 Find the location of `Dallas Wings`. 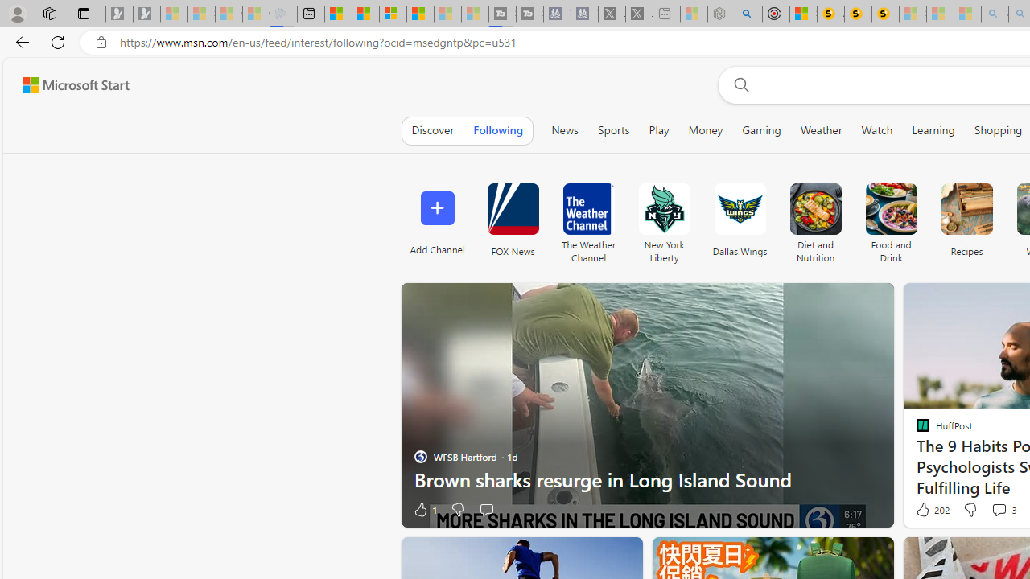

Dallas Wings is located at coordinates (740, 219).